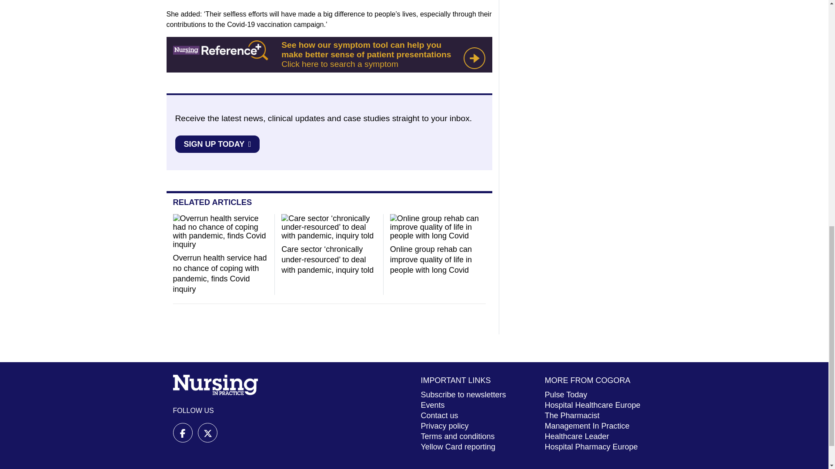 This screenshot has height=469, width=835. I want to click on Terms and conditions, so click(458, 436).